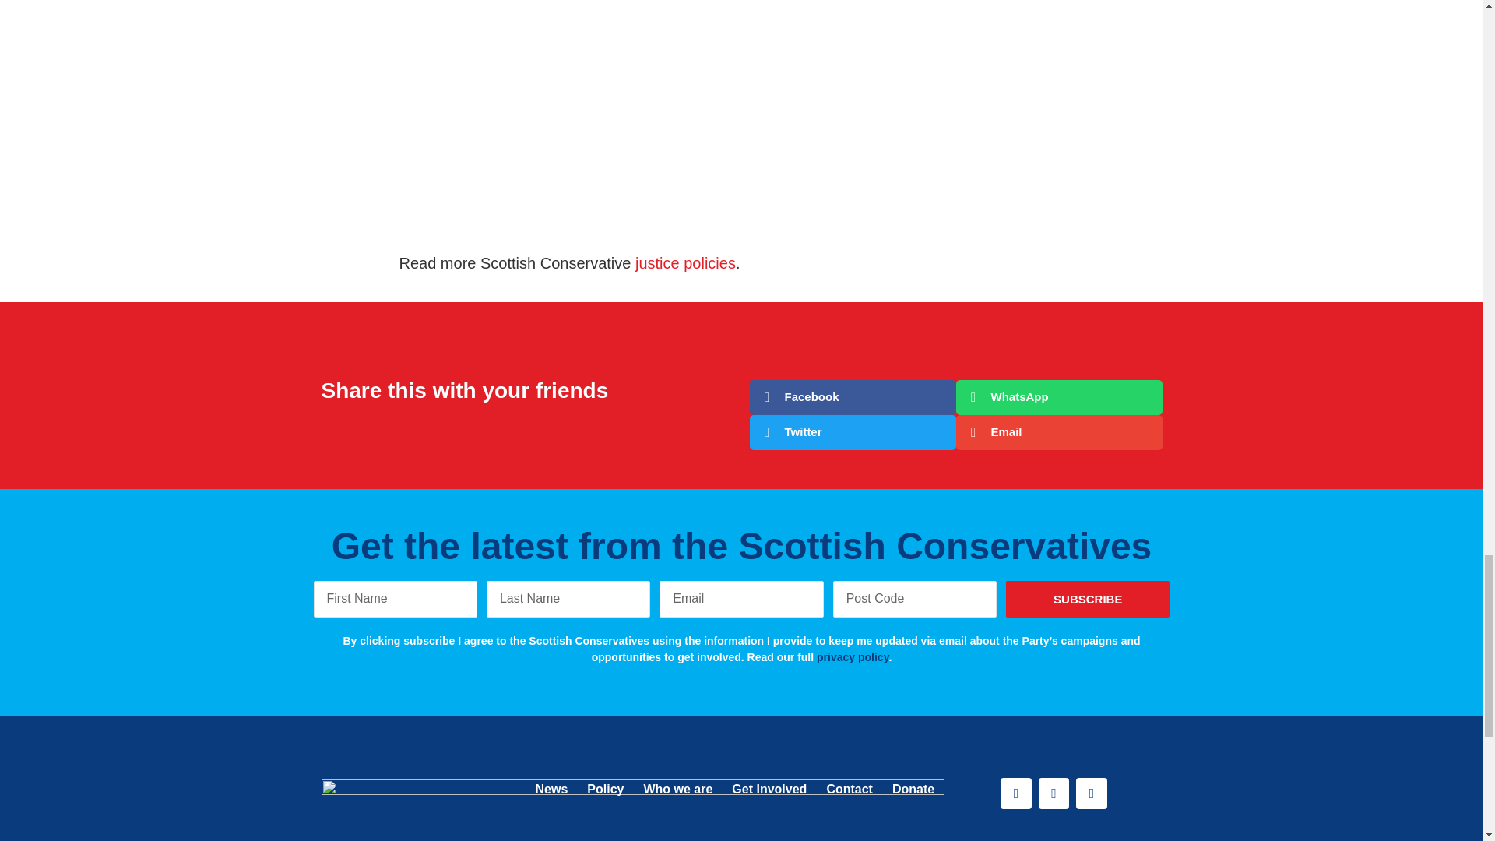 The image size is (1495, 841). I want to click on News, so click(551, 790).